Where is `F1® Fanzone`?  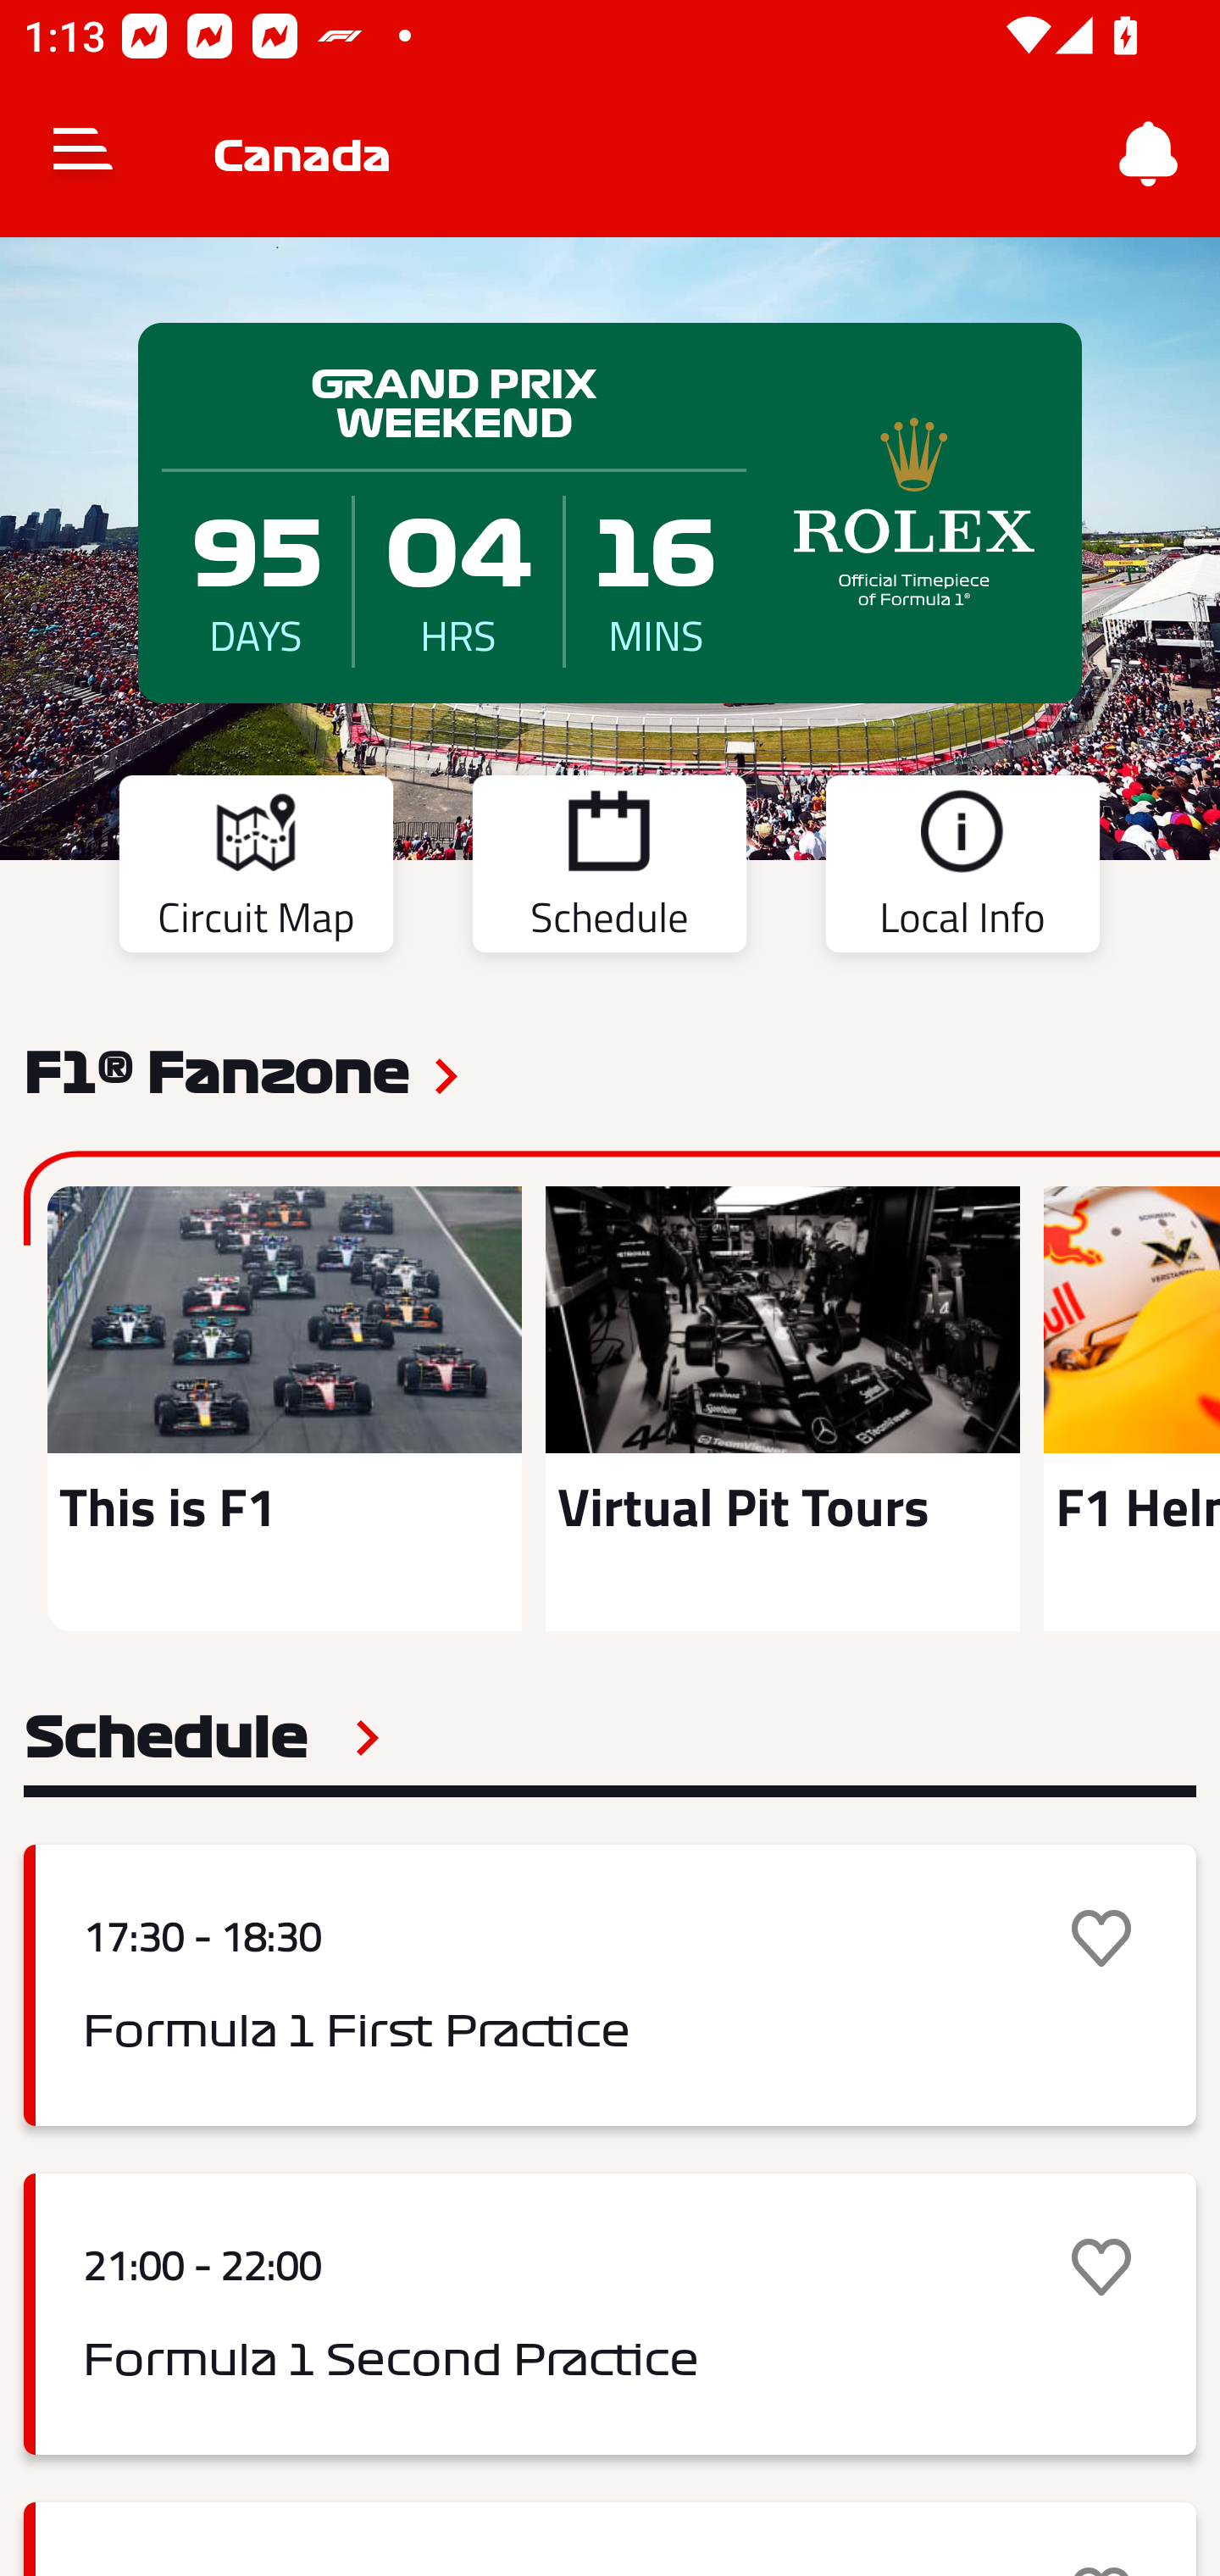 F1® Fanzone is located at coordinates (216, 1070).